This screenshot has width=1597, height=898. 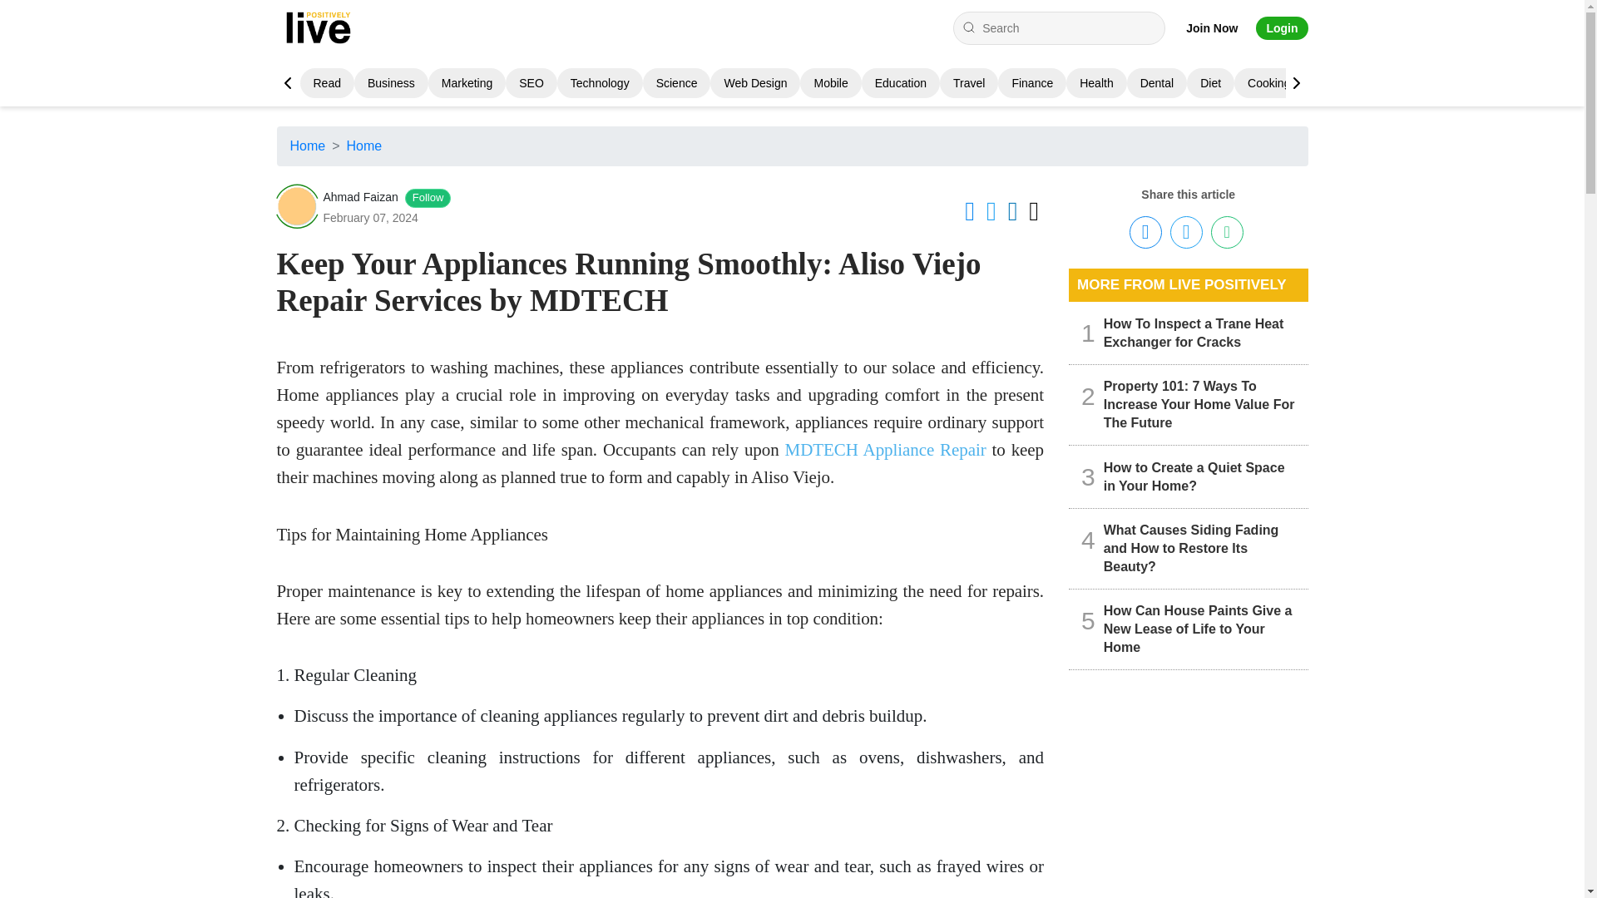 I want to click on Finance, so click(x=1031, y=83).